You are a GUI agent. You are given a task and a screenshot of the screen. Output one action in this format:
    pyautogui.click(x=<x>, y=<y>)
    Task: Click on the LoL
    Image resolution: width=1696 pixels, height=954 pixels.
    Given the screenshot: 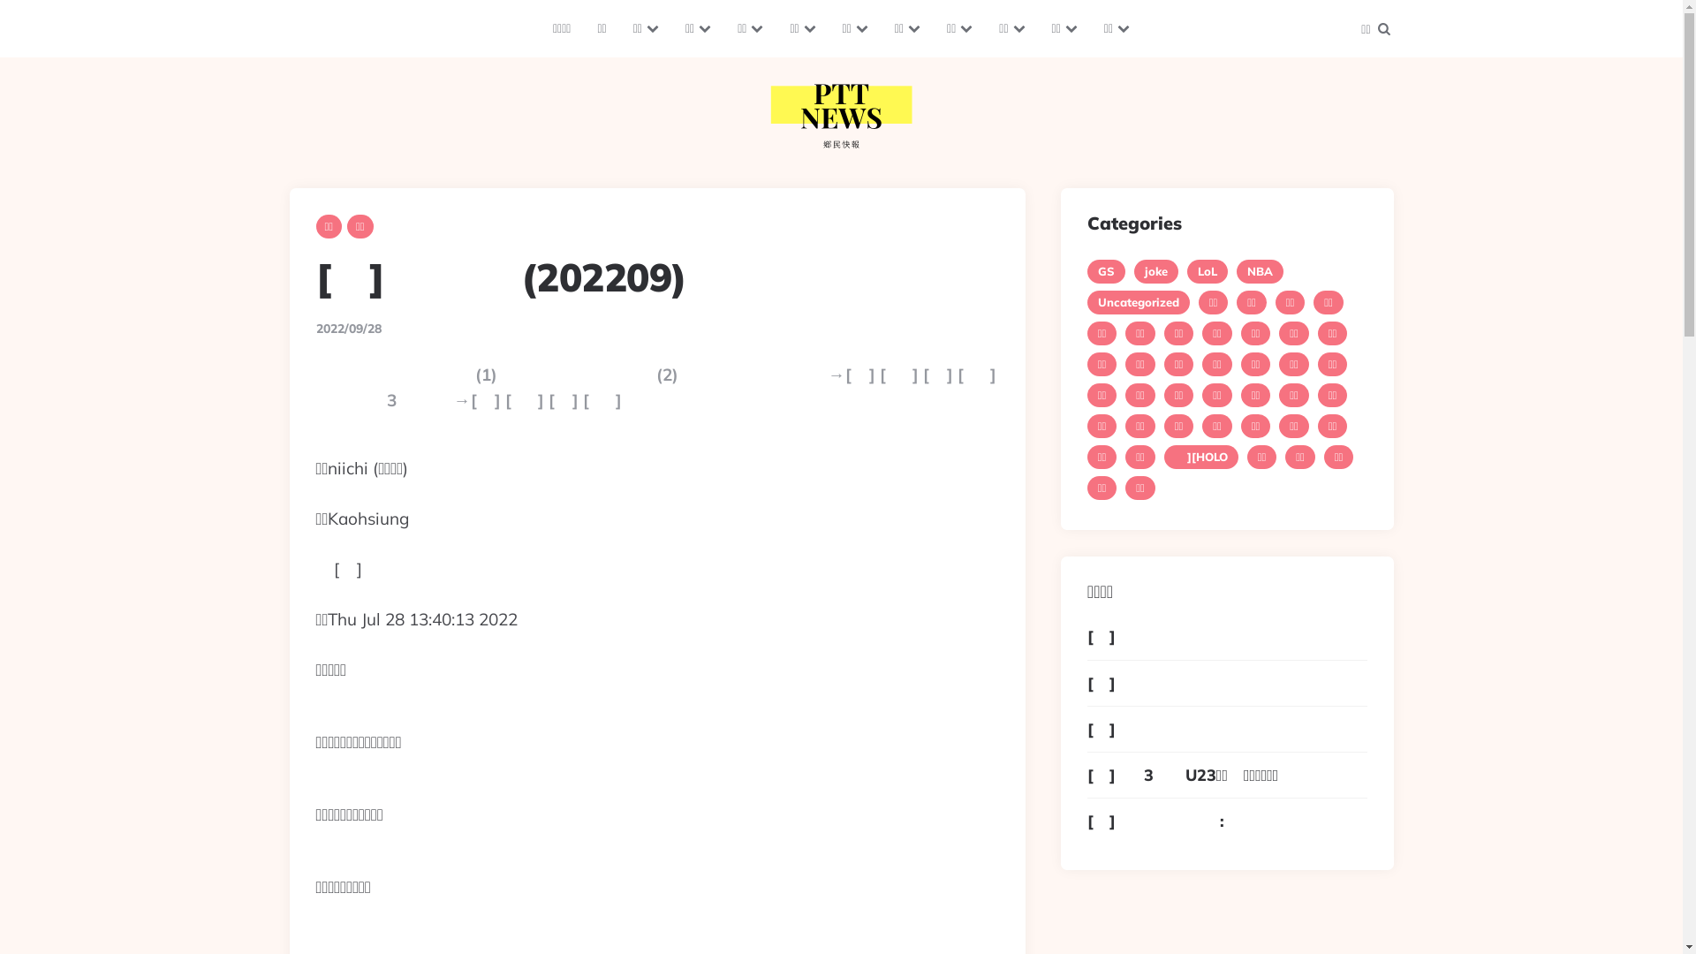 What is the action you would take?
    pyautogui.click(x=1208, y=272)
    